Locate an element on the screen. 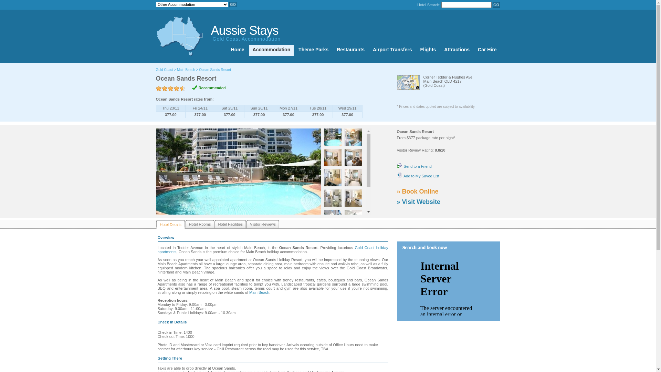 Image resolution: width=661 pixels, height=372 pixels. Attractions is located at coordinates (457, 50).